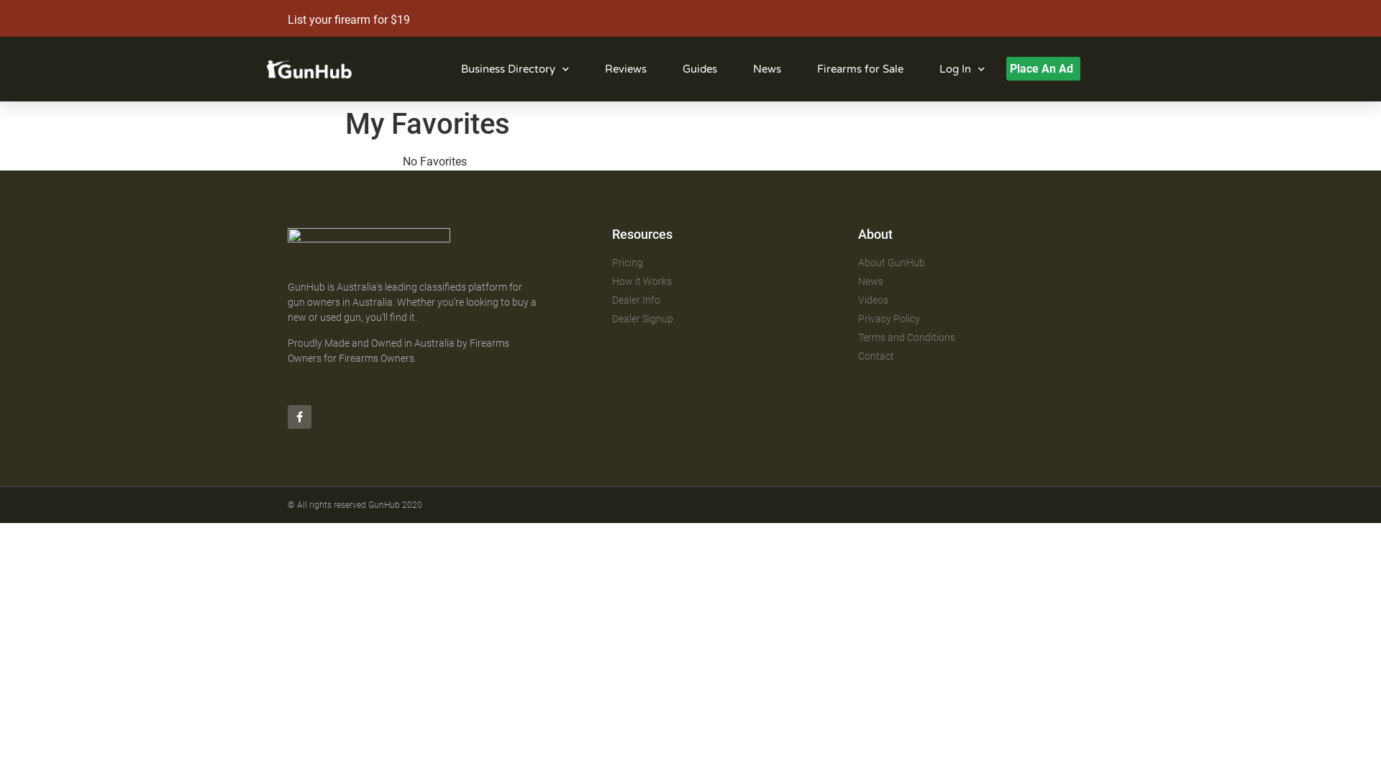 This screenshot has height=777, width=1381. I want to click on Place An Ad, so click(1043, 69).